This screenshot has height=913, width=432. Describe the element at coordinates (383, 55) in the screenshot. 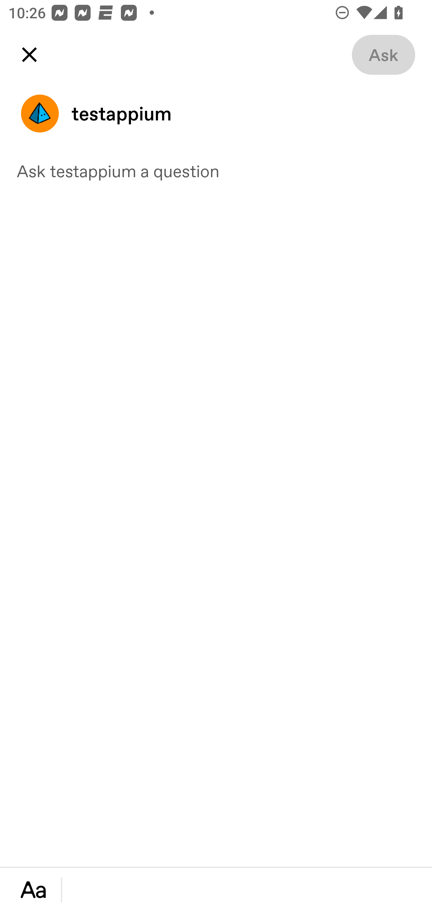

I see `Ask` at that location.